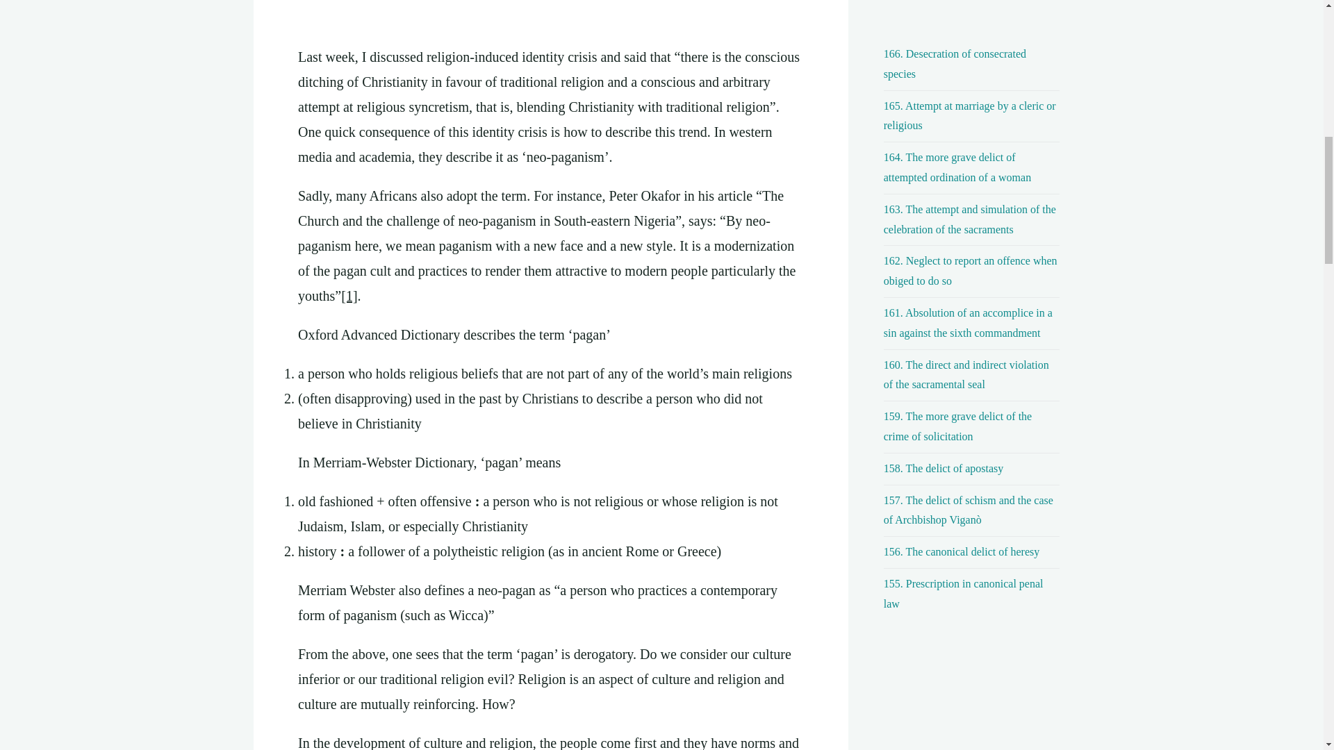 The image size is (1334, 750). Describe the element at coordinates (955, 64) in the screenshot. I see `166. Desecration of consecrated species` at that location.